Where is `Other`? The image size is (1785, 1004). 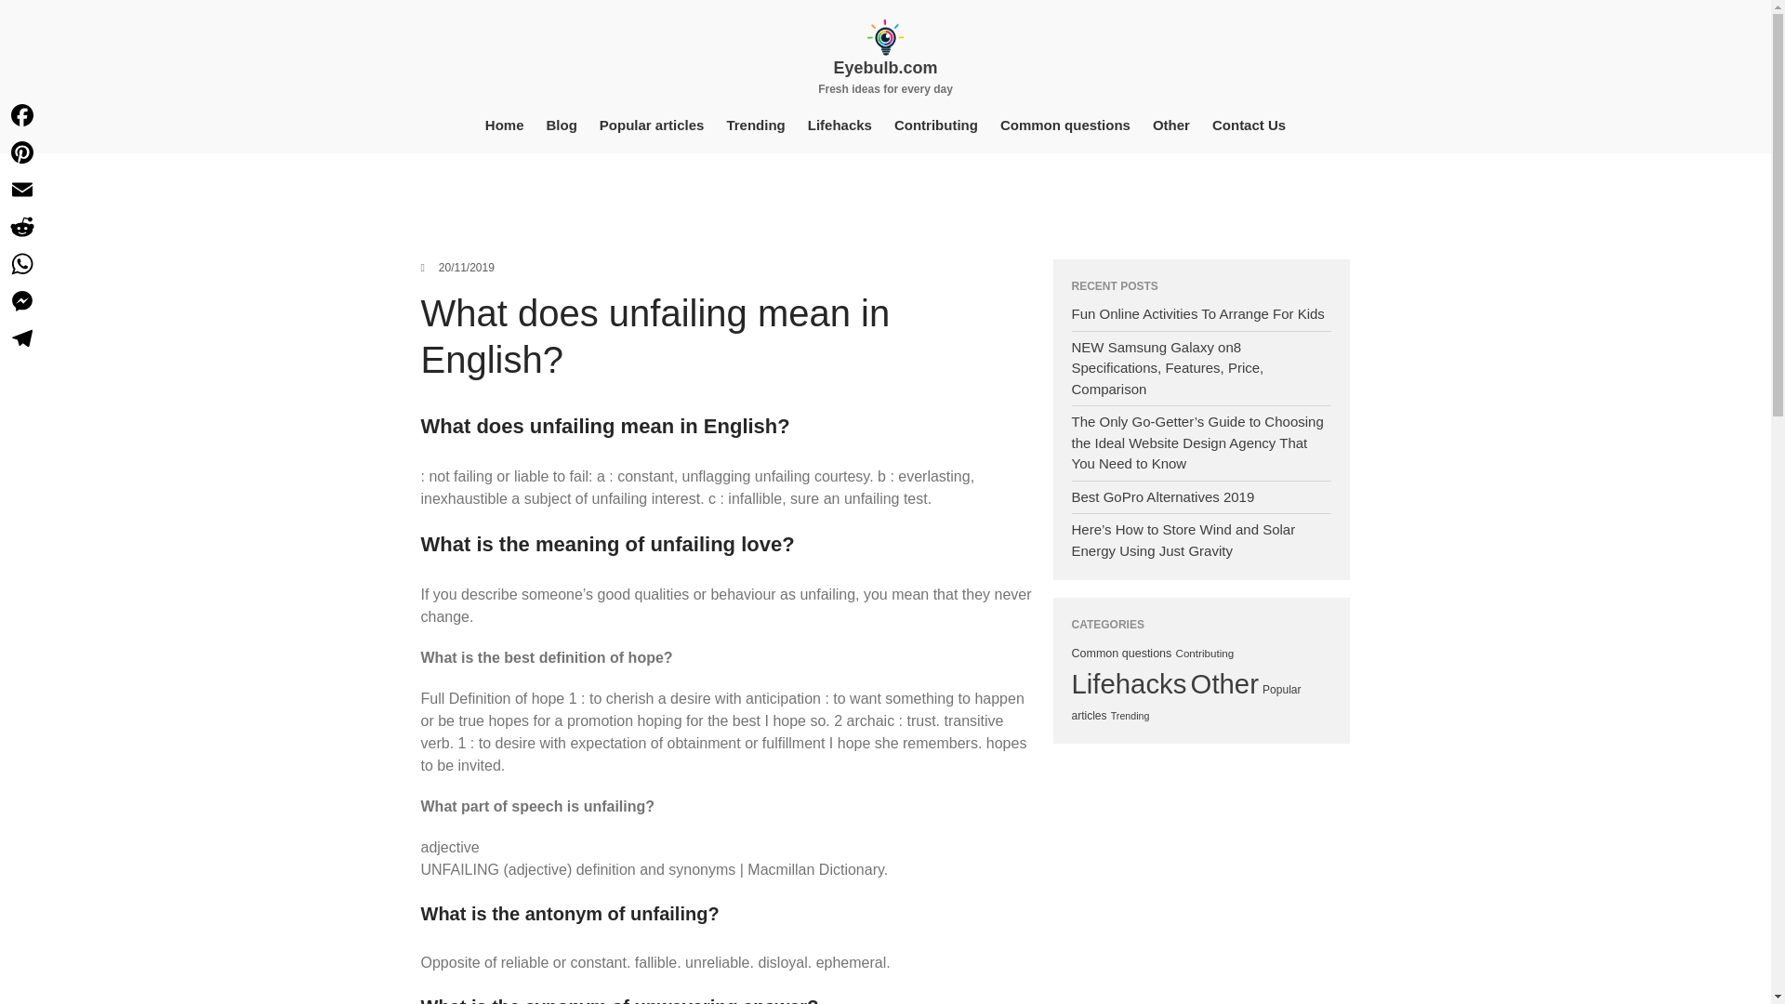
Other is located at coordinates (1223, 683).